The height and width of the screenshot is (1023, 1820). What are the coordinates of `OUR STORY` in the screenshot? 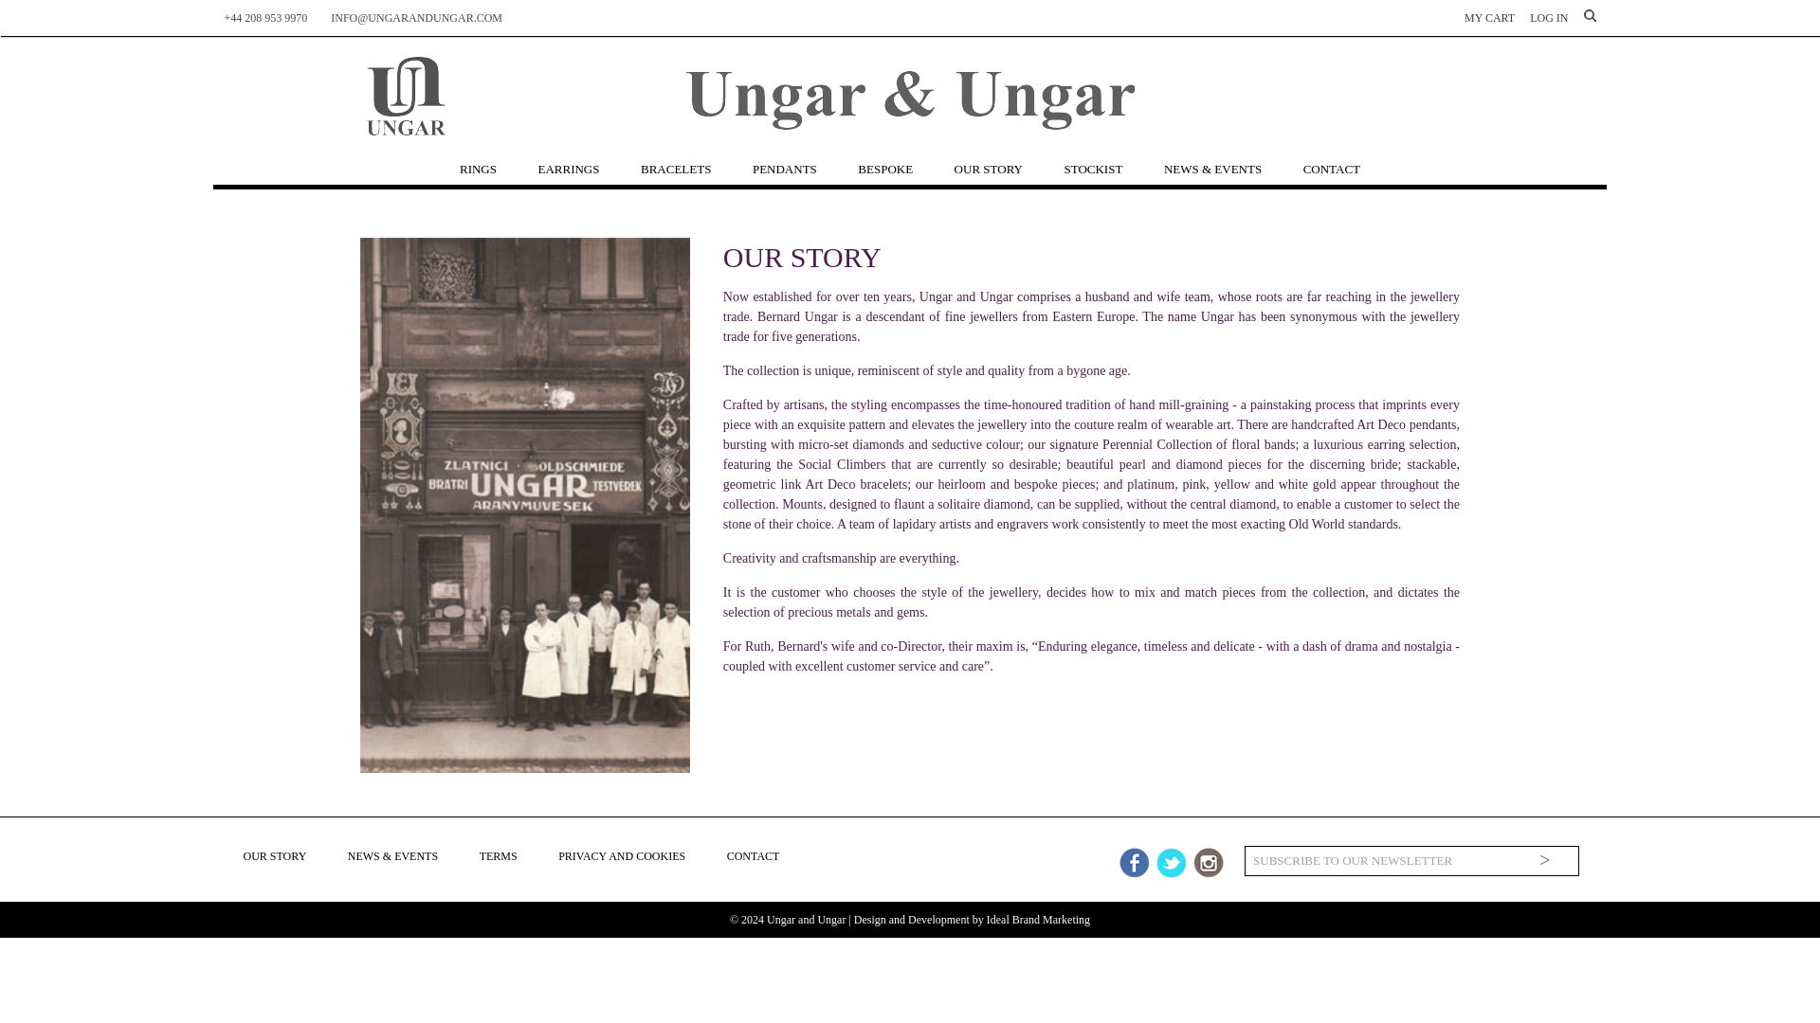 It's located at (273, 856).